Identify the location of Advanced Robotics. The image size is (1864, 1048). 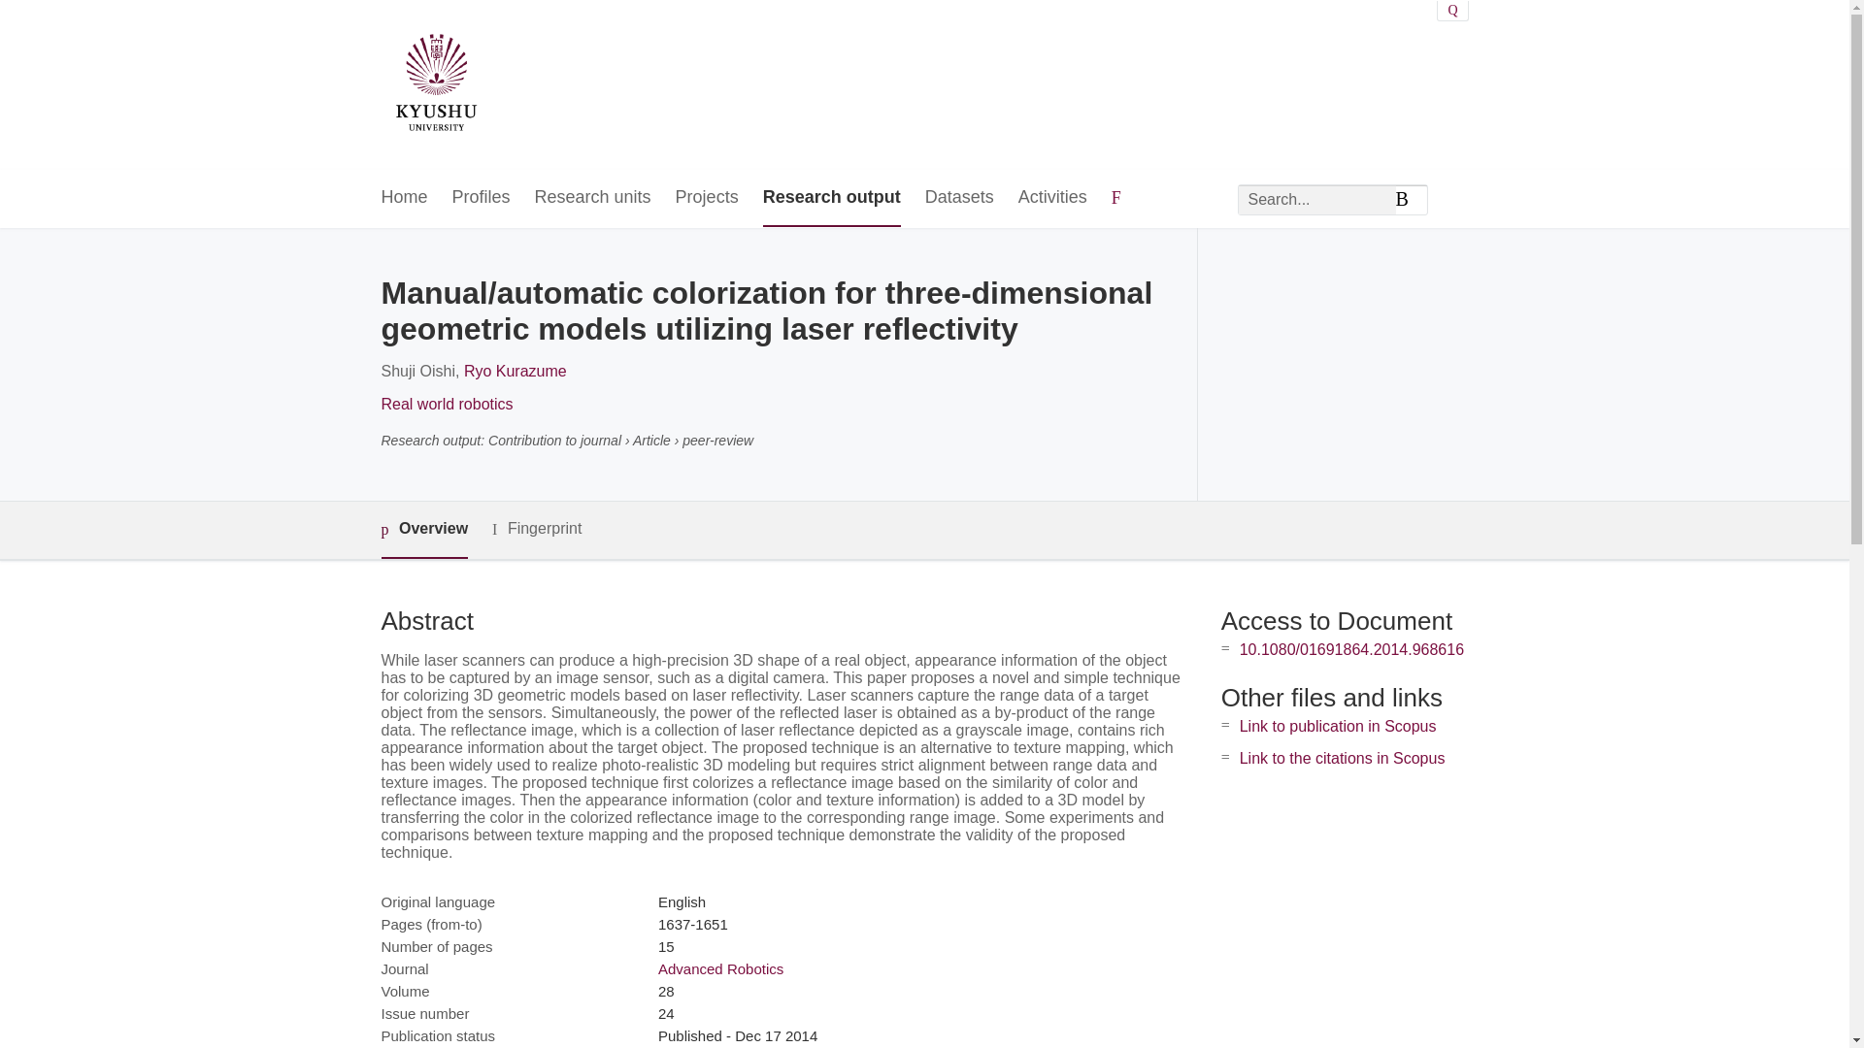
(720, 968).